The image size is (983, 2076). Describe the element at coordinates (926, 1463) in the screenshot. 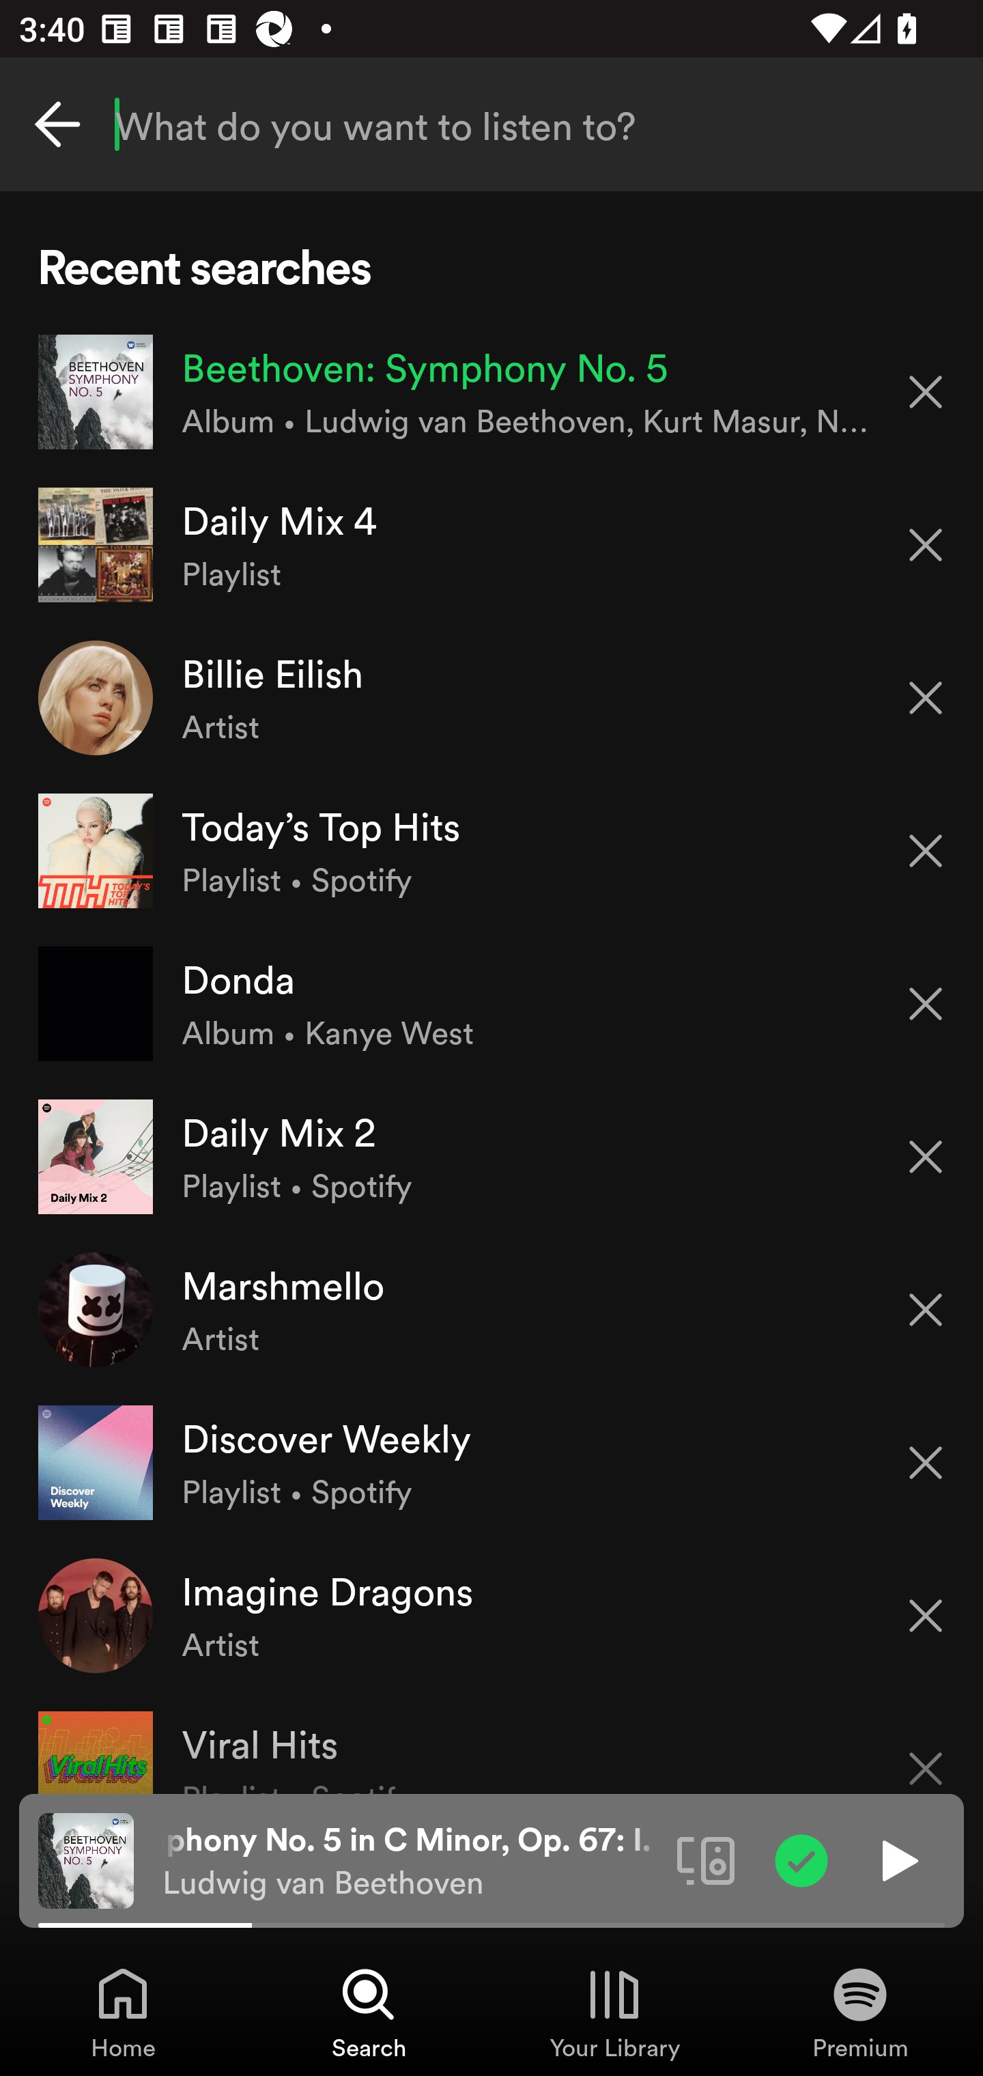

I see `Remove` at that location.